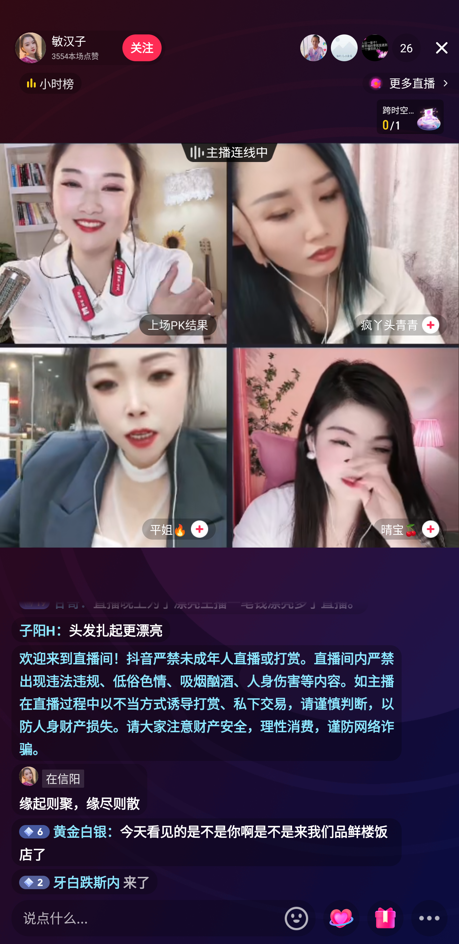 The height and width of the screenshot is (944, 459). I want to click on 26 26在线观众, so click(406, 48).